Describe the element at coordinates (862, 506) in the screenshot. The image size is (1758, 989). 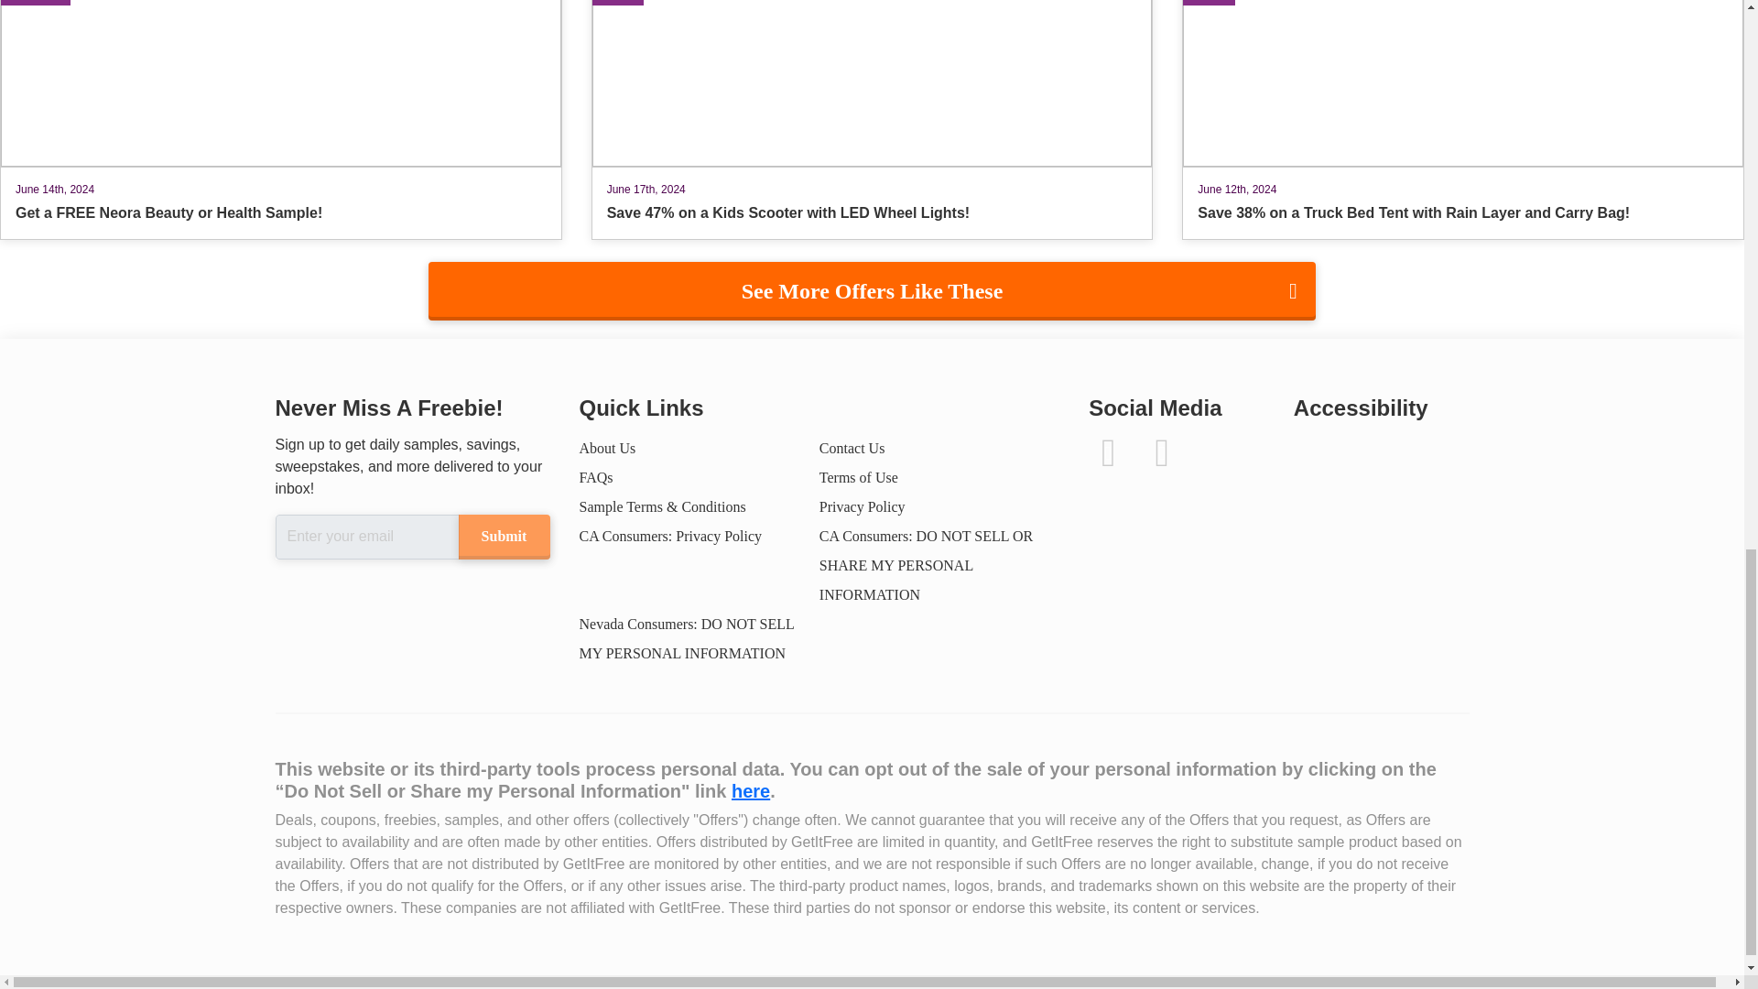
I see `Privacy Policy` at that location.